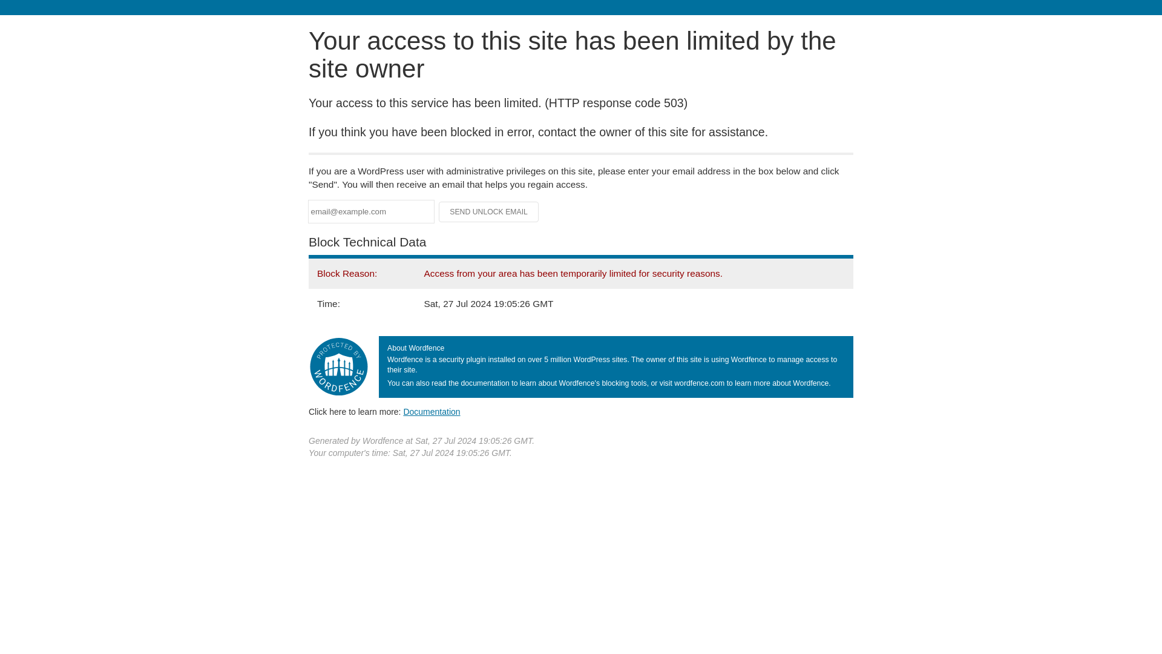 The height and width of the screenshot is (654, 1162). What do you see at coordinates (432, 411) in the screenshot?
I see `Documentation` at bounding box center [432, 411].